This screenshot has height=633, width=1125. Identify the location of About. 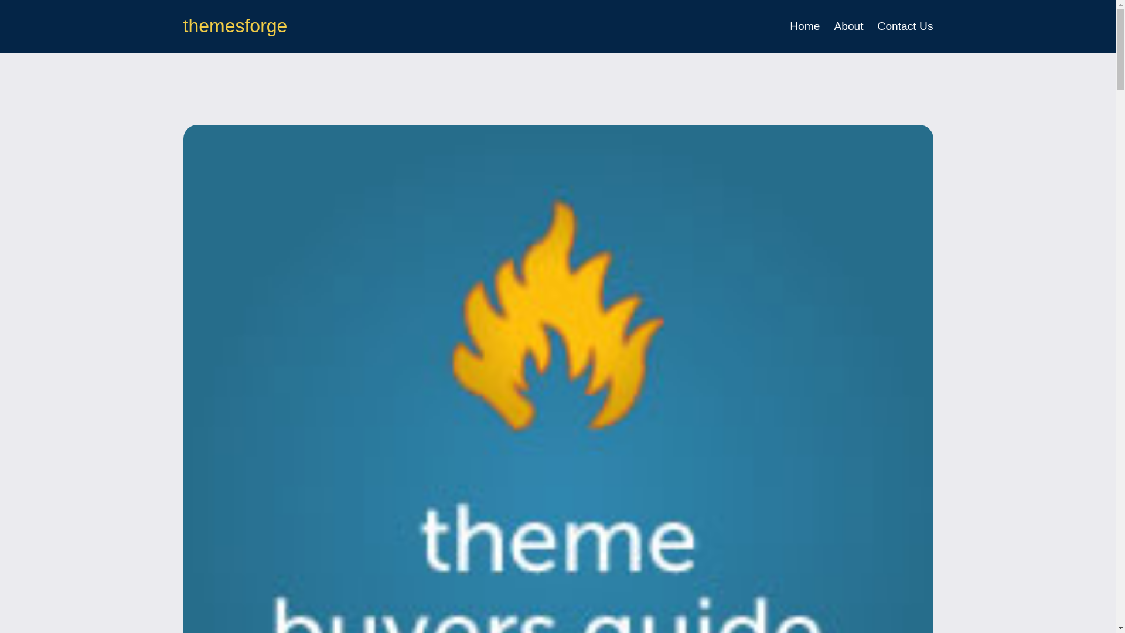
(848, 26).